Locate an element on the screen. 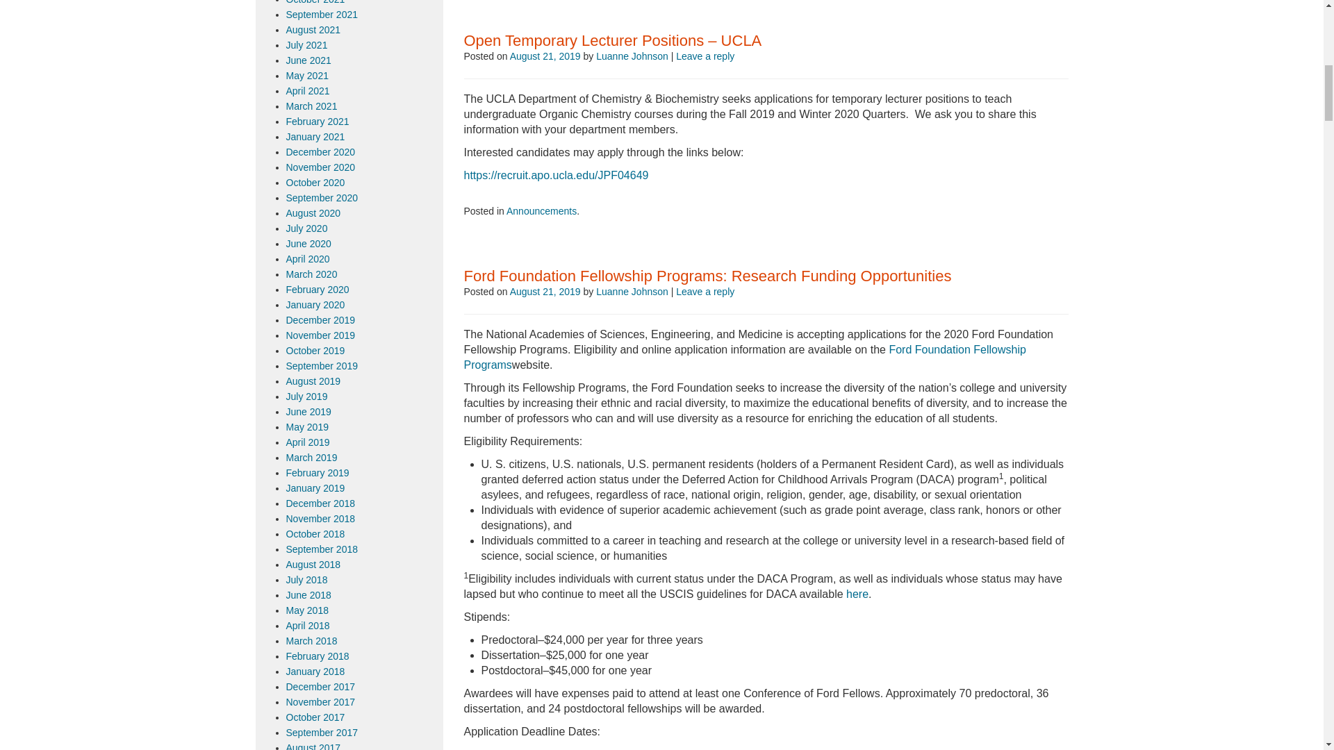 The height and width of the screenshot is (750, 1334). Announcements is located at coordinates (541, 211).